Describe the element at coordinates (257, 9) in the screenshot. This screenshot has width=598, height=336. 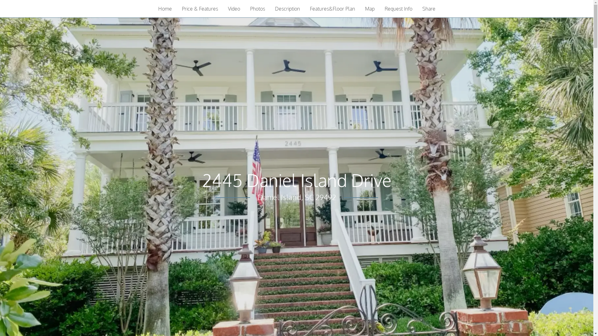
I see `Photos` at that location.